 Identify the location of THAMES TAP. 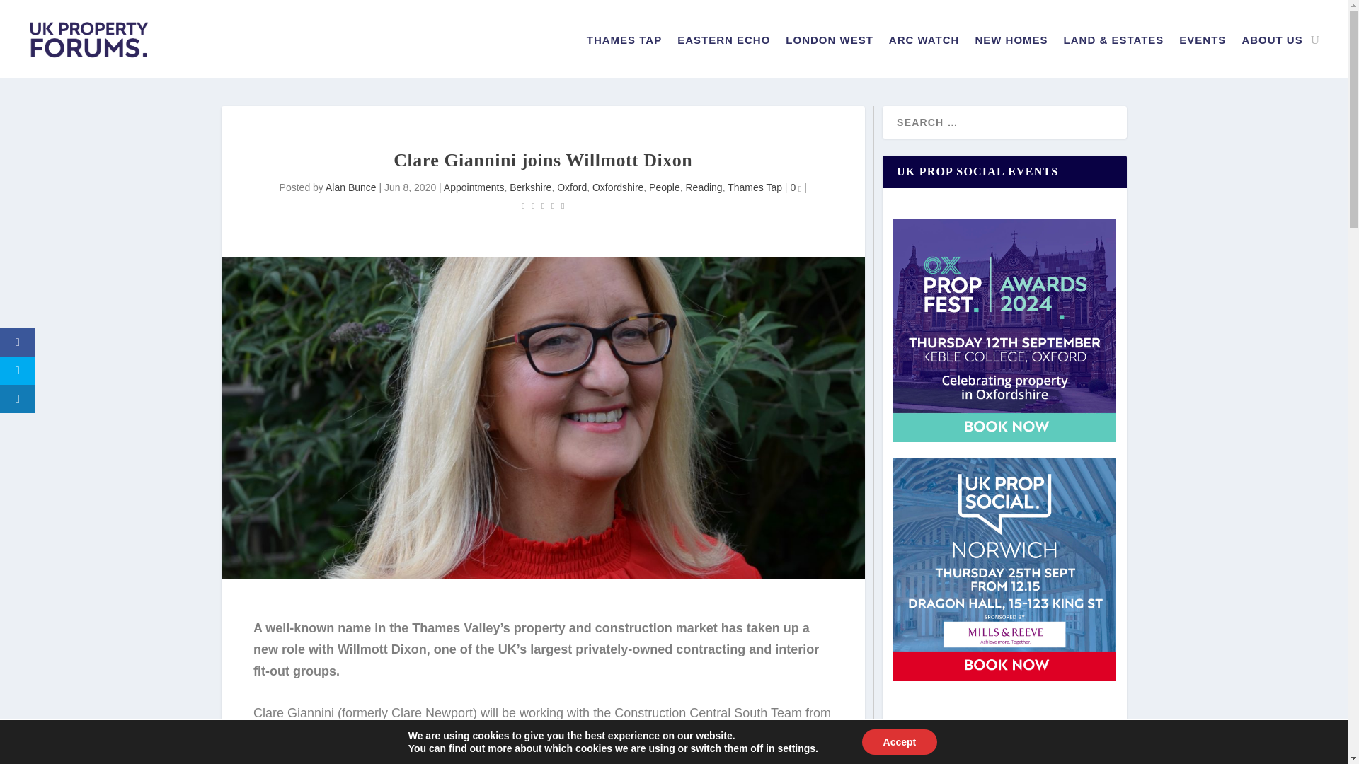
(624, 42).